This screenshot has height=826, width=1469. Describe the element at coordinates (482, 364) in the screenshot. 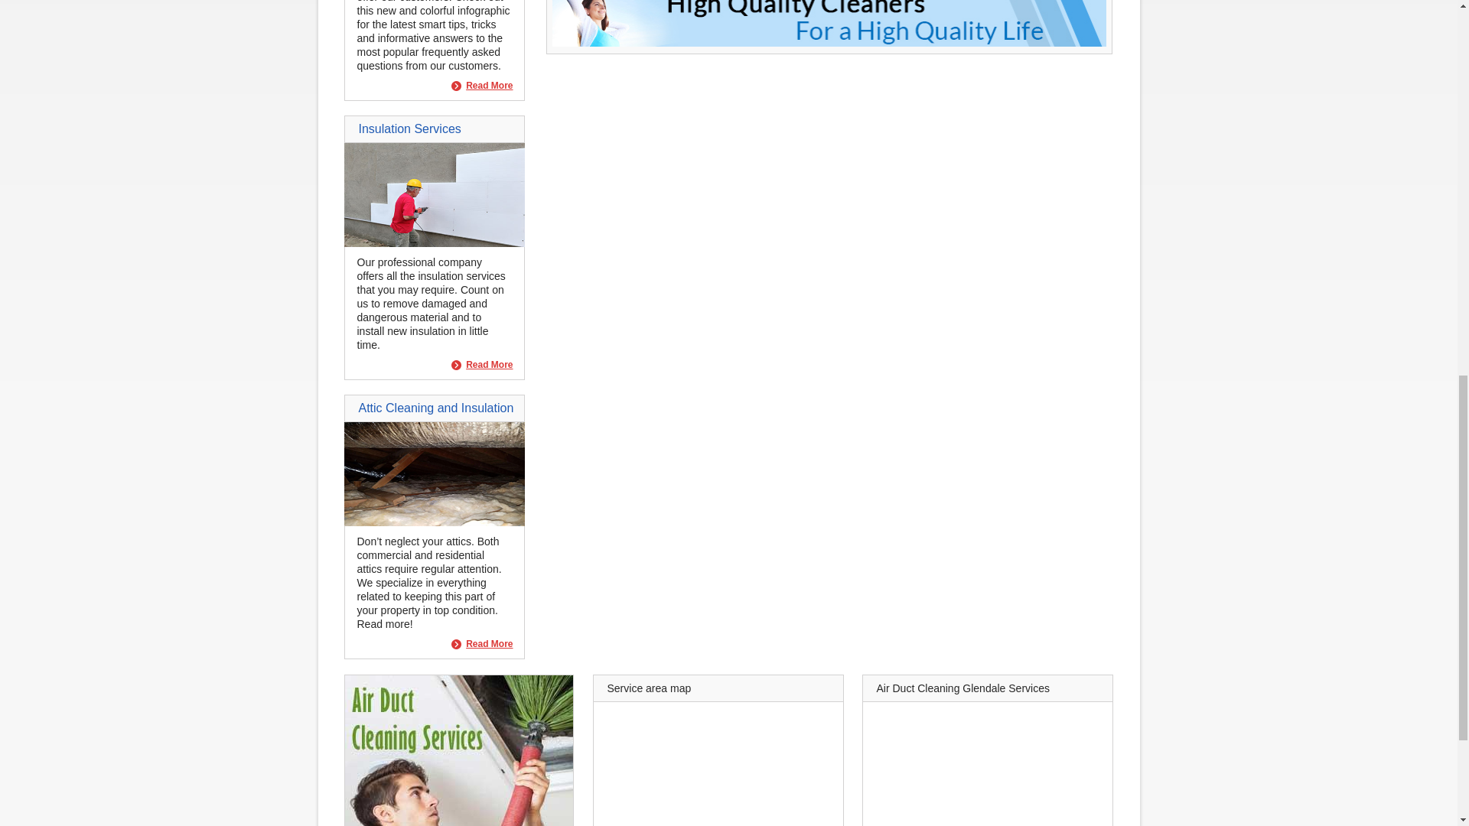

I see `Read More` at that location.